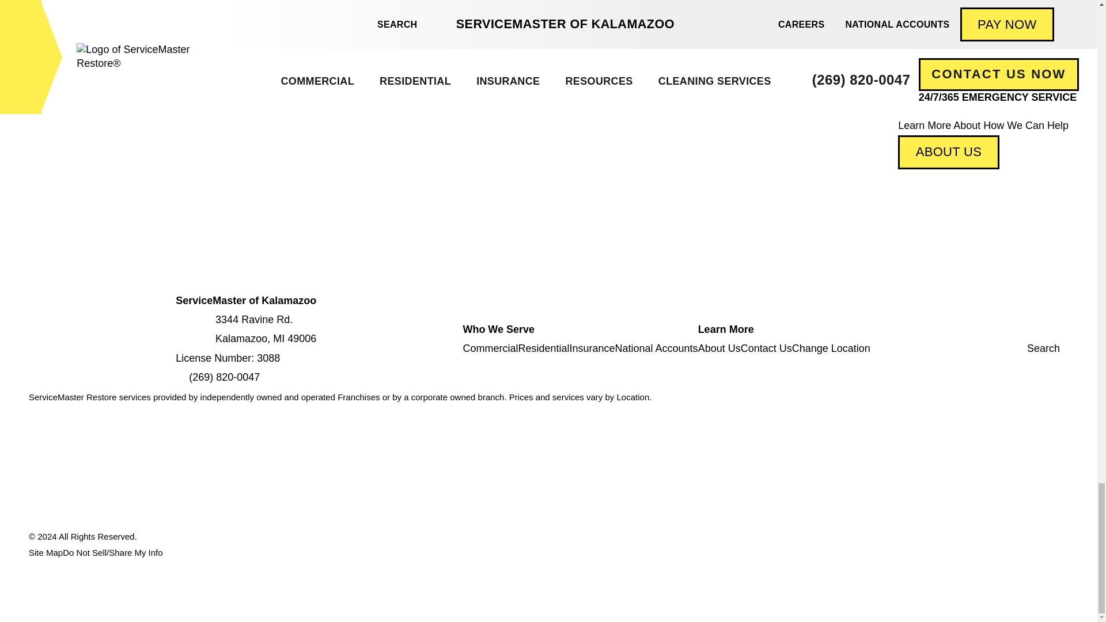 The width and height of the screenshot is (1106, 622). Describe the element at coordinates (1063, 329) in the screenshot. I see `Google My Business` at that location.